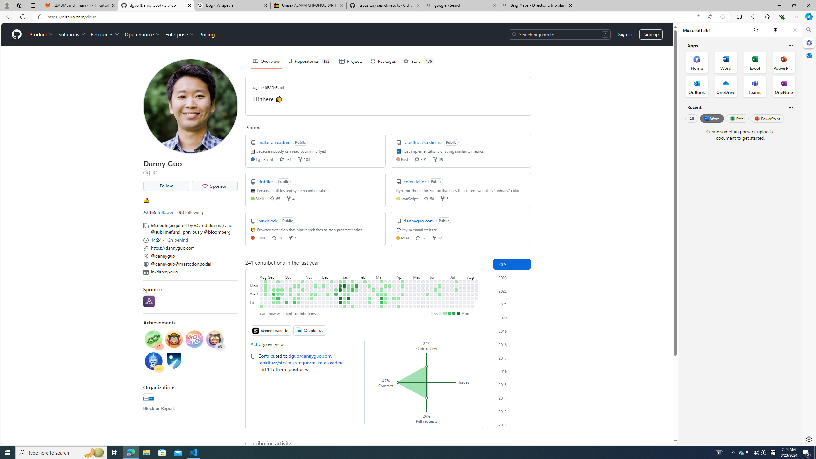 The width and height of the screenshot is (816, 459). Describe the element at coordinates (419, 290) in the screenshot. I see `No contributions on May 14th.` at that location.